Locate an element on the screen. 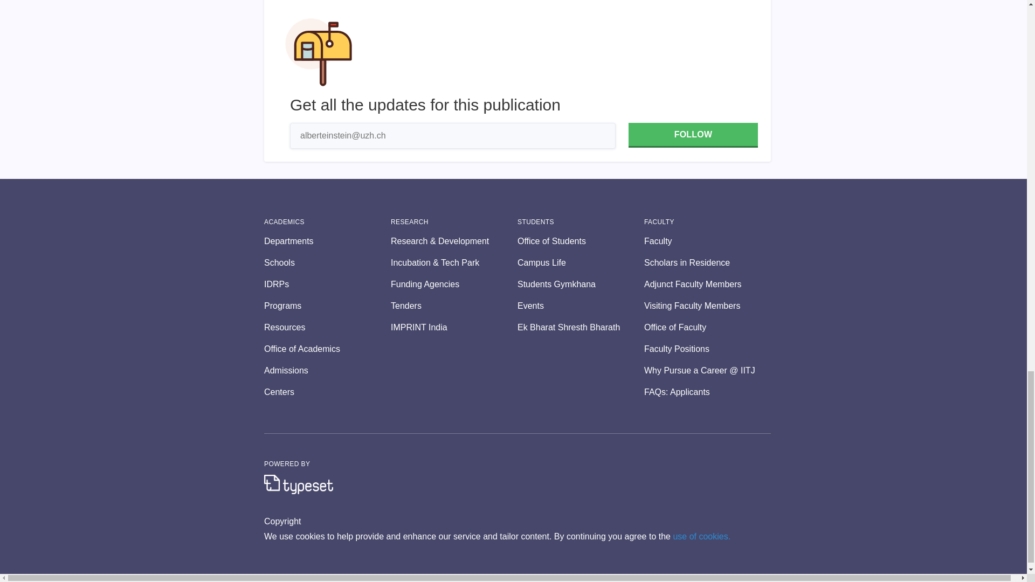  Students Gymkhana is located at coordinates (581, 285).